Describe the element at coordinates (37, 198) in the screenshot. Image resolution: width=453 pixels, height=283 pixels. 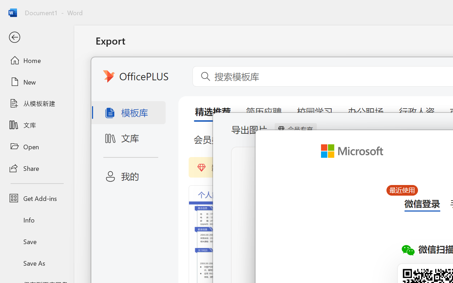
I see `Get Add-ins` at that location.